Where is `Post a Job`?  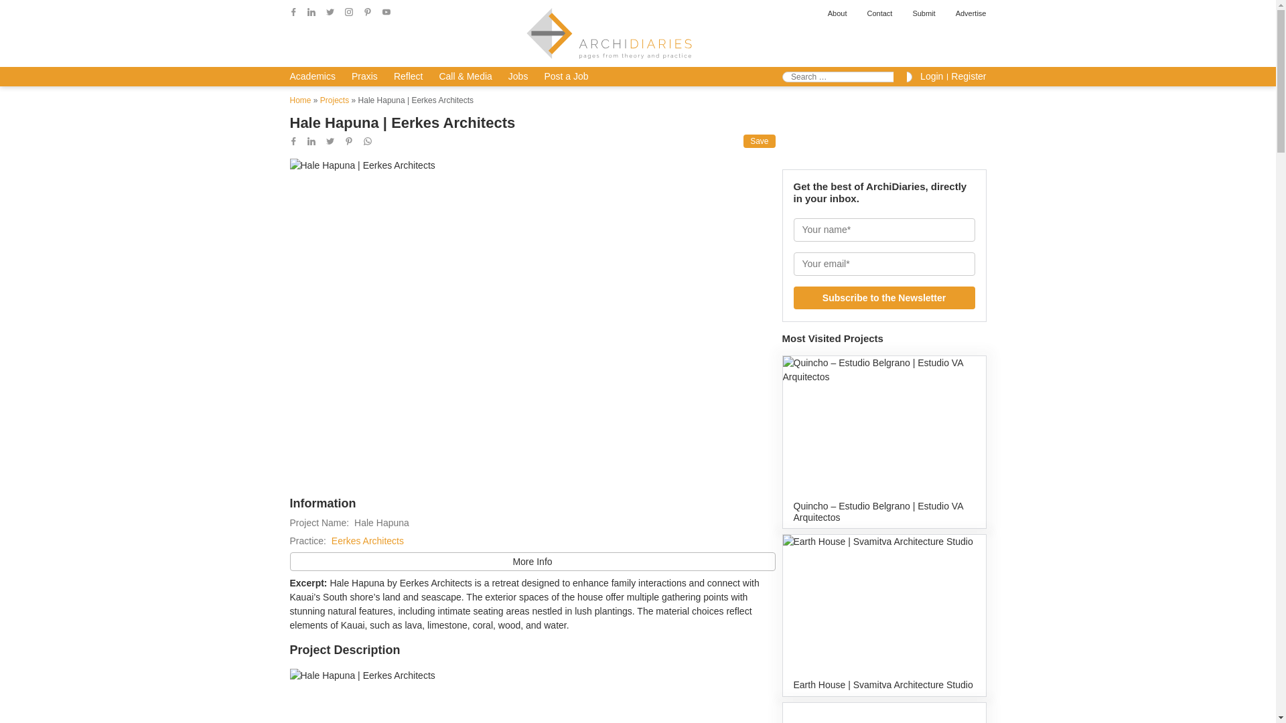 Post a Job is located at coordinates (565, 76).